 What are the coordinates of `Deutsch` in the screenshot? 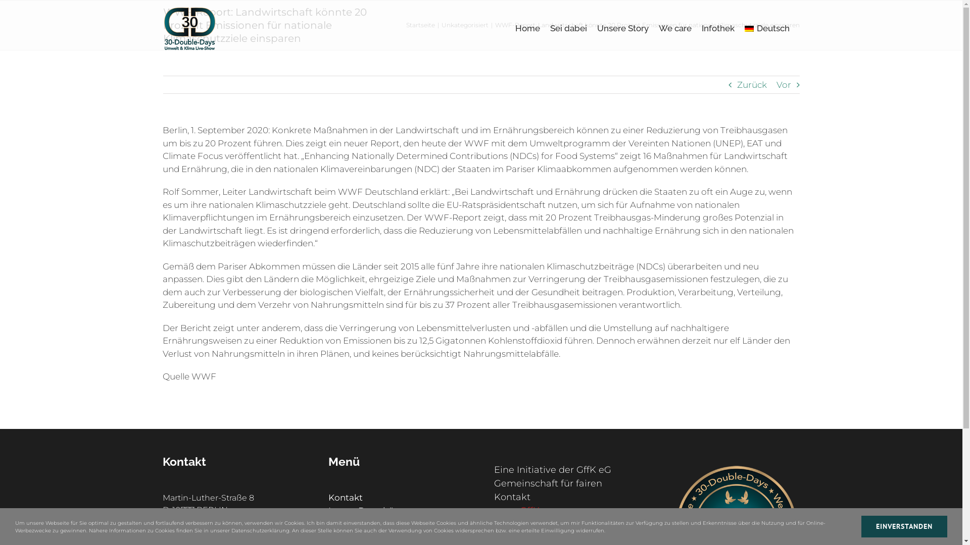 It's located at (767, 28).